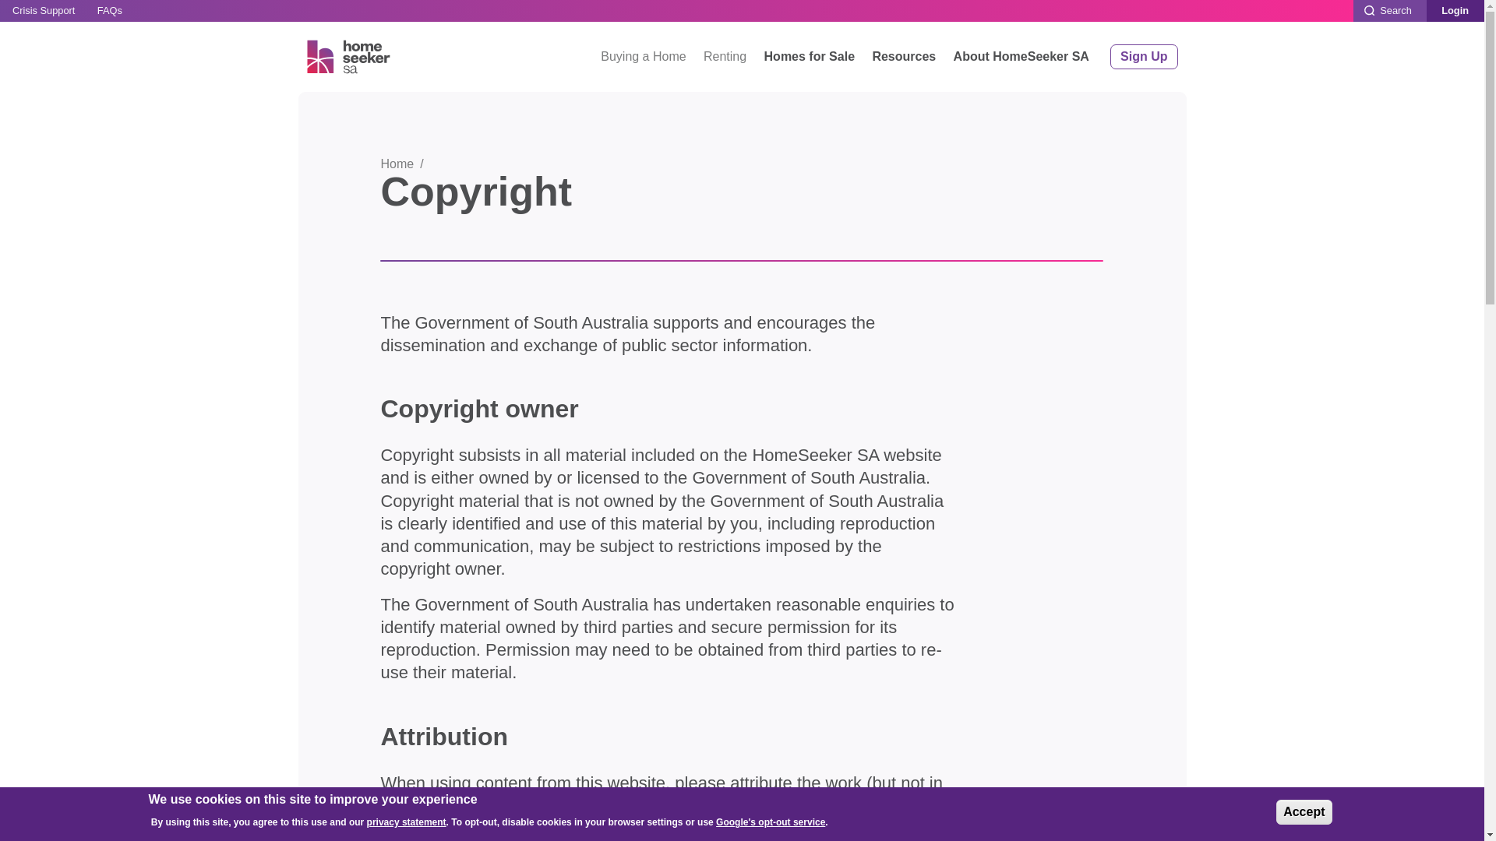 The image size is (1496, 841). What do you see at coordinates (1455, 11) in the screenshot?
I see `Login` at bounding box center [1455, 11].